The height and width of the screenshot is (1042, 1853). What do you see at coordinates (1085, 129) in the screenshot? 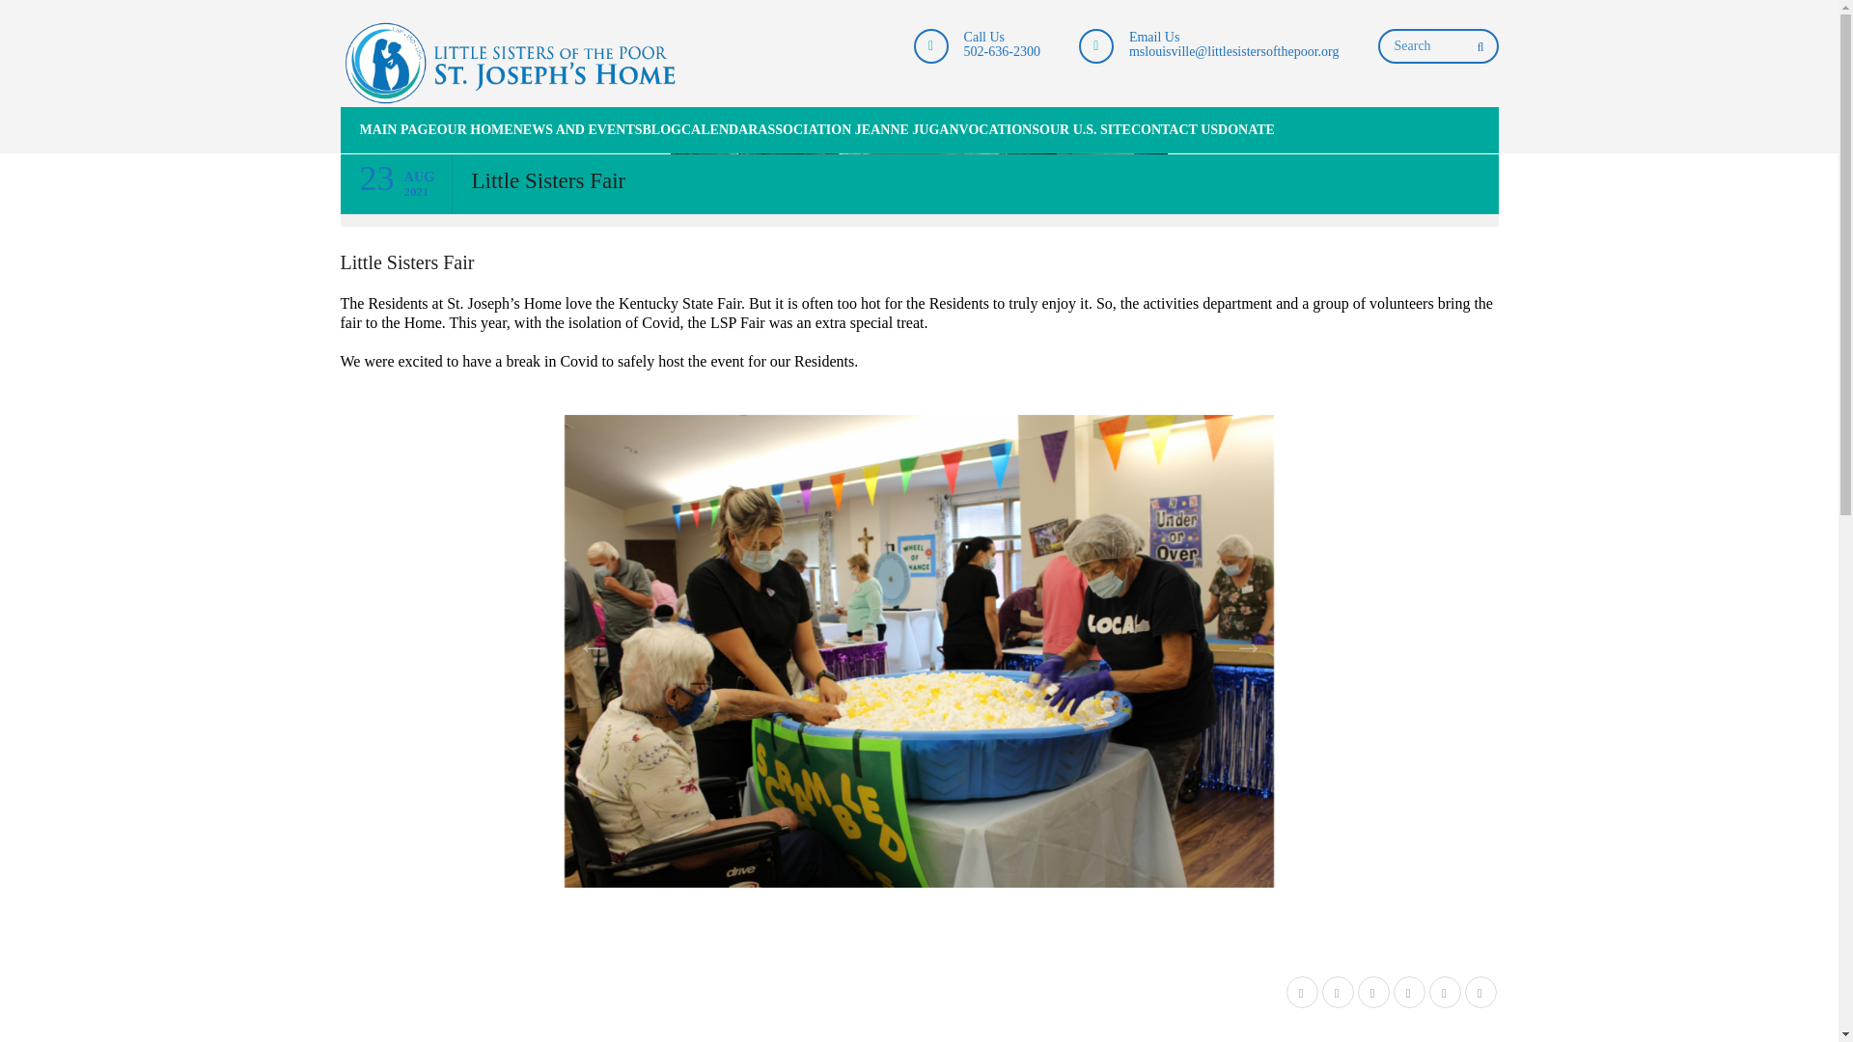
I see `OUR U.S. SITE` at bounding box center [1085, 129].